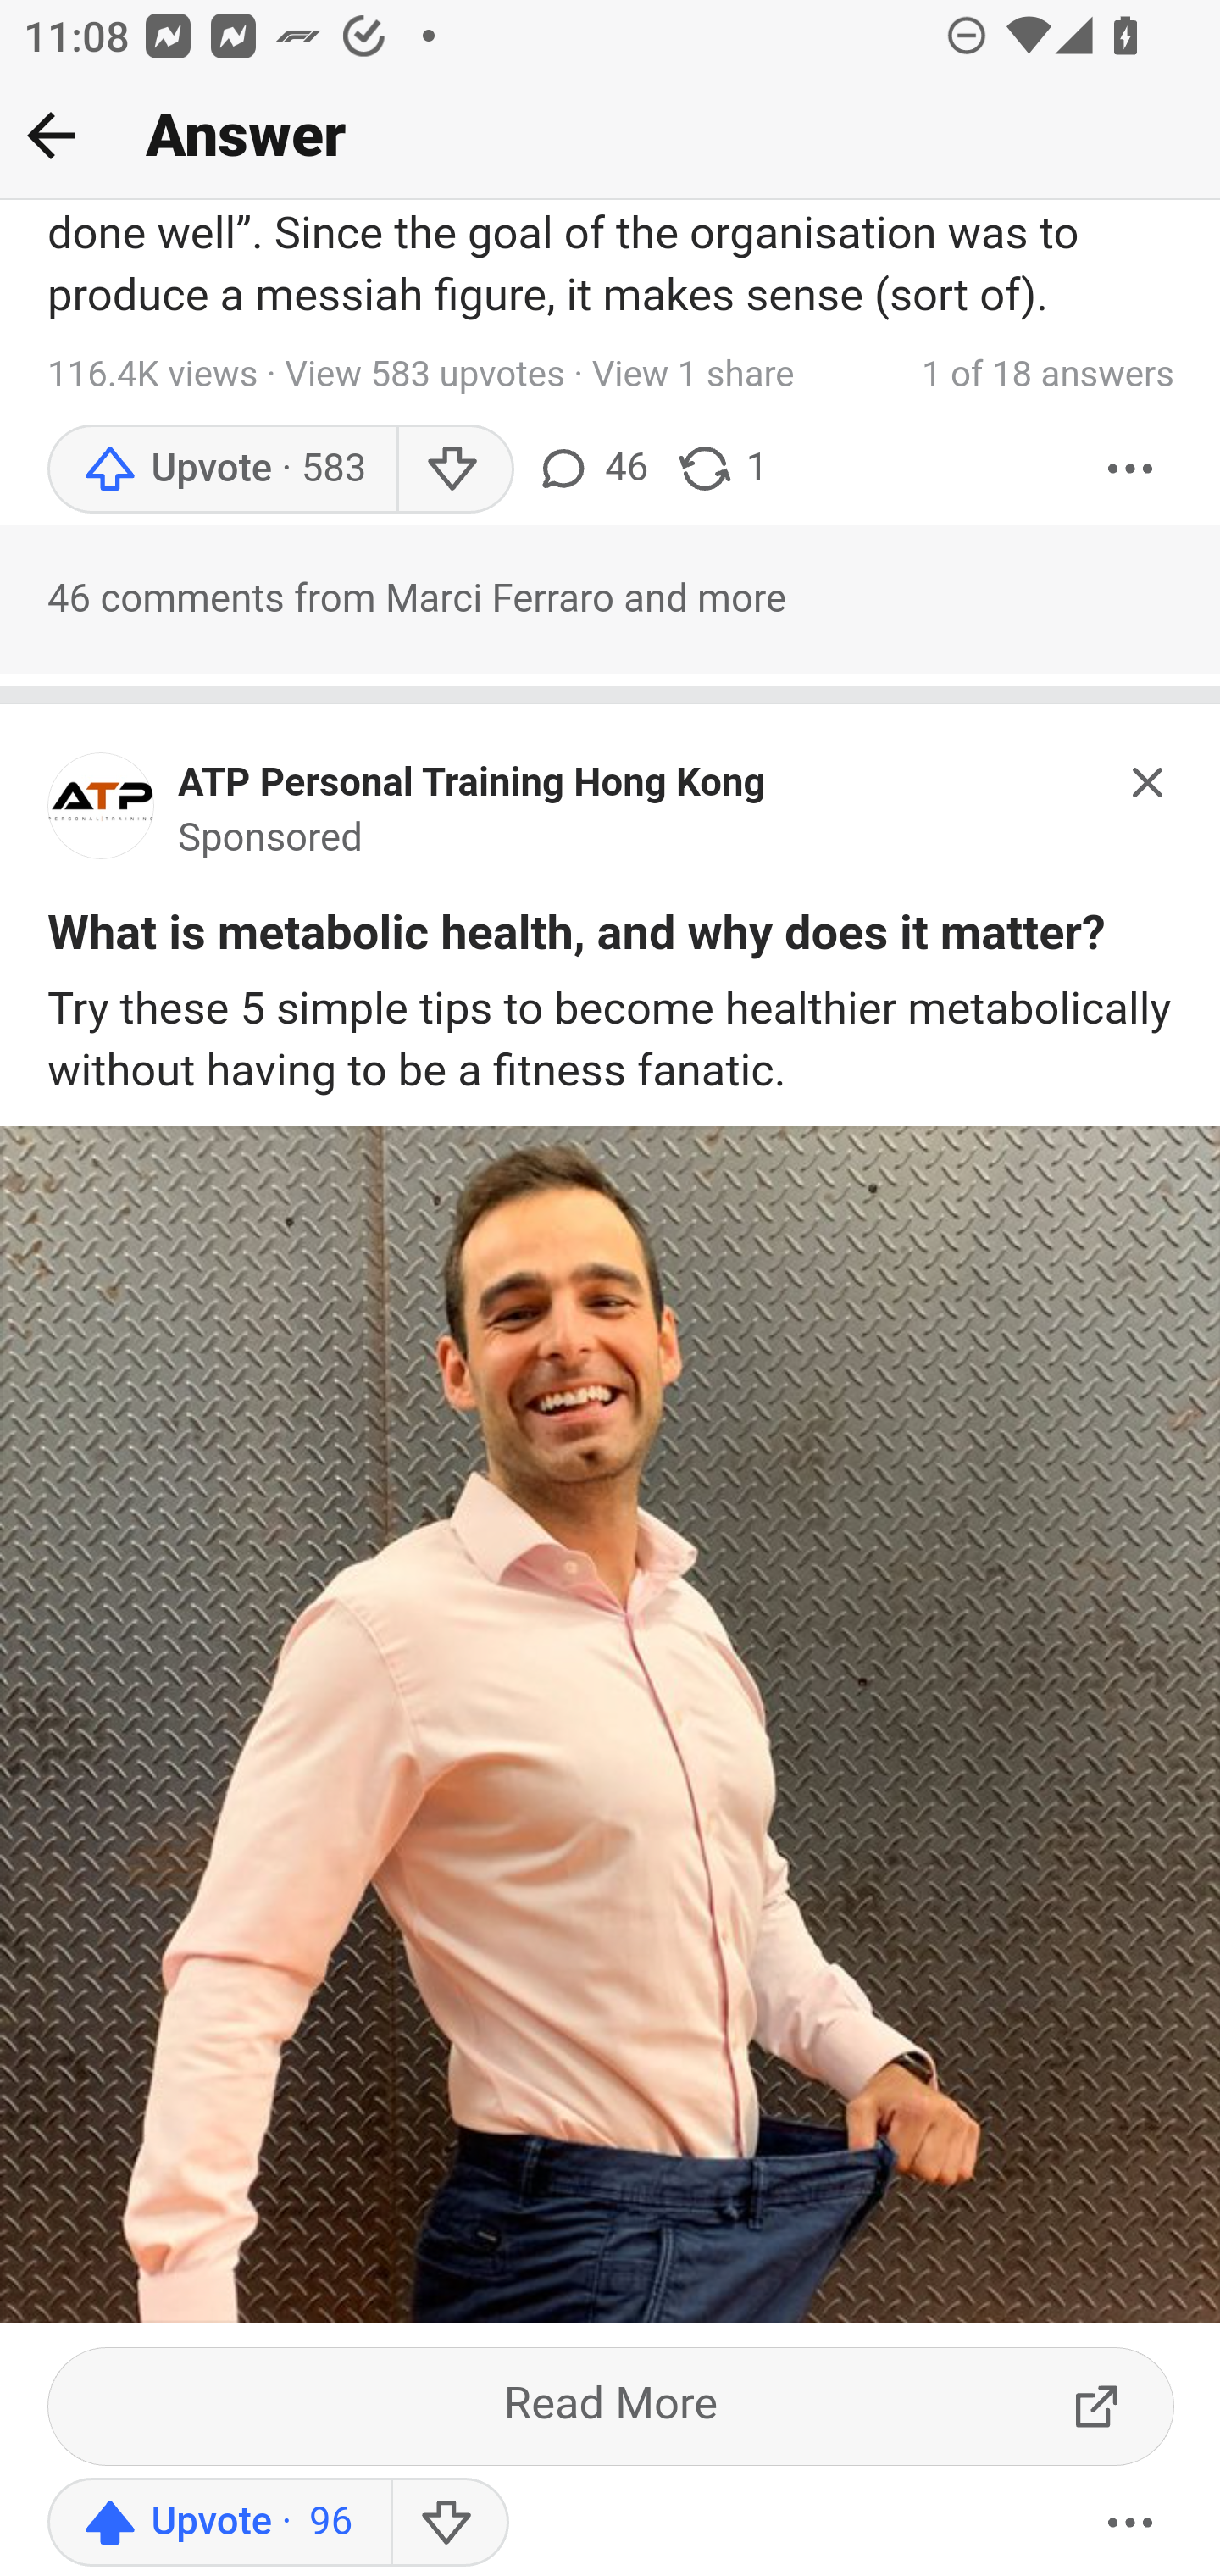  I want to click on Back Answer, so click(610, 136).